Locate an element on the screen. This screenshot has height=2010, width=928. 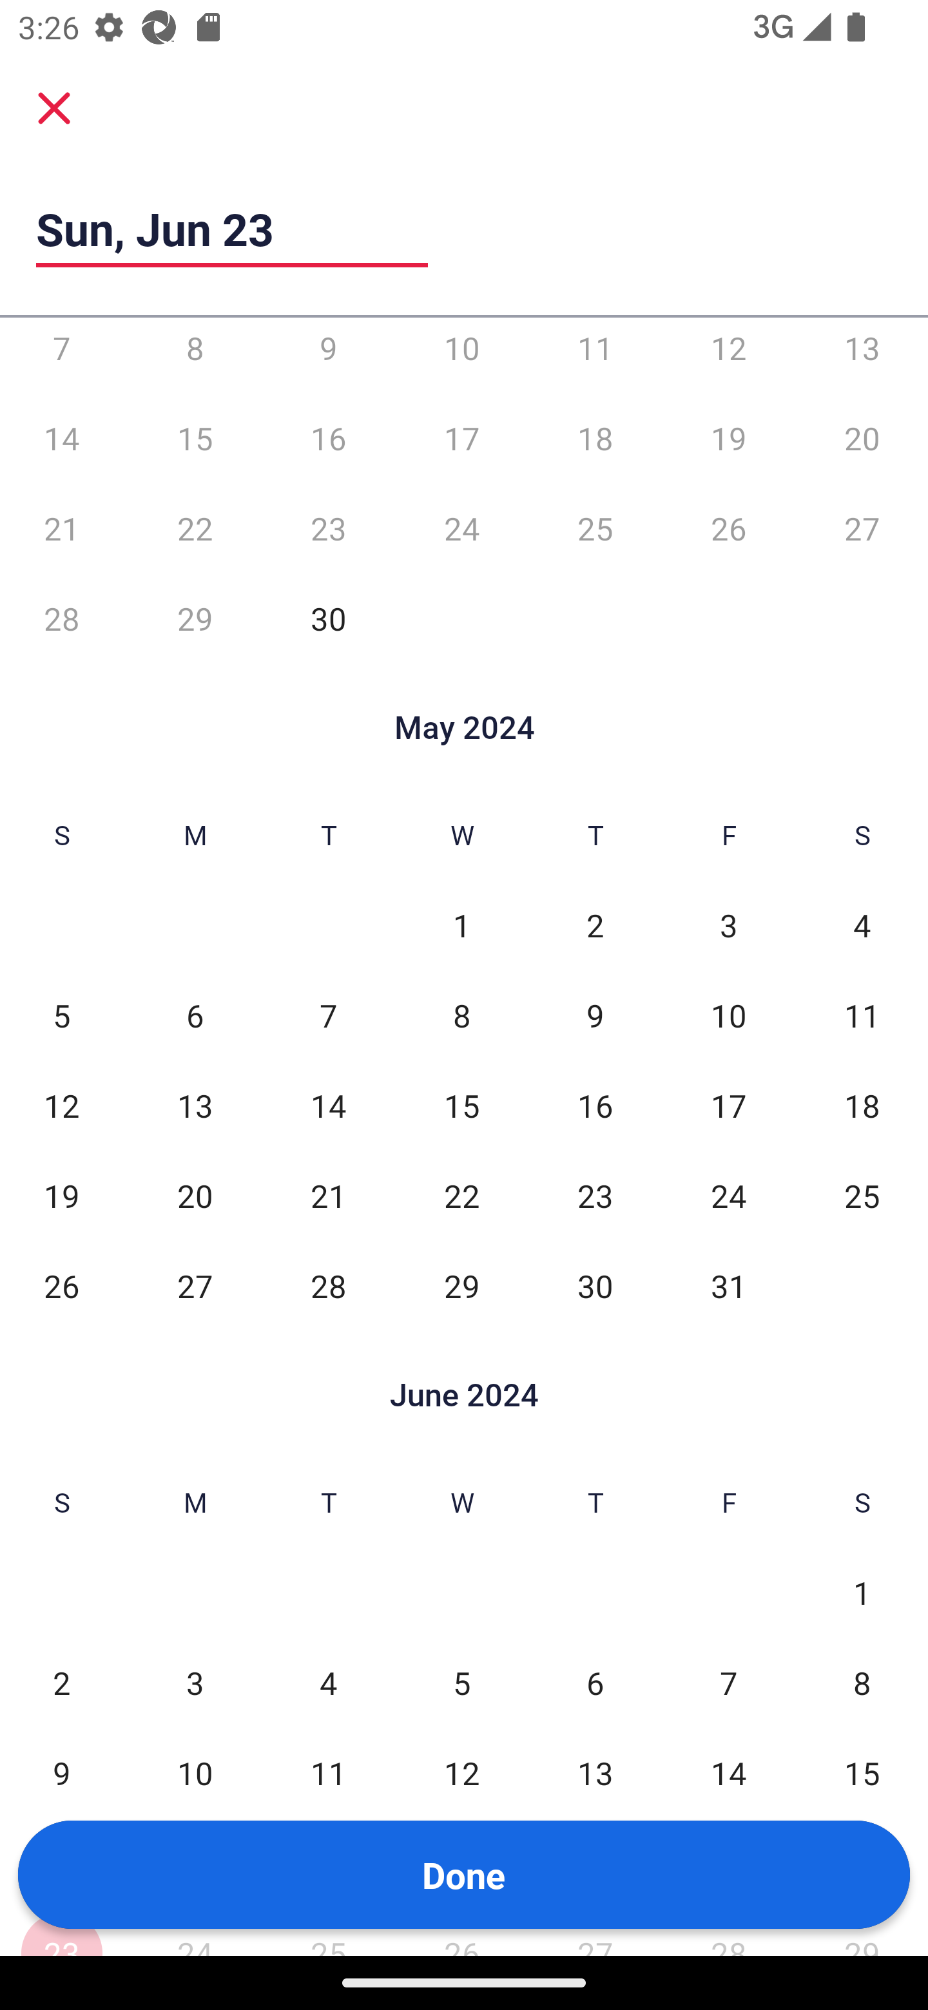
24 Fri, May 24, Not Selected is located at coordinates (728, 1194).